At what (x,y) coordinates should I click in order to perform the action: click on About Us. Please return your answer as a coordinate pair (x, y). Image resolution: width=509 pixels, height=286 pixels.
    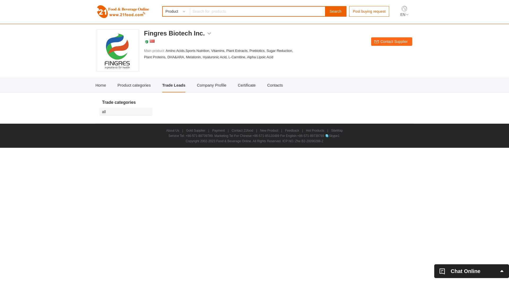
    Looking at the image, I should click on (173, 131).